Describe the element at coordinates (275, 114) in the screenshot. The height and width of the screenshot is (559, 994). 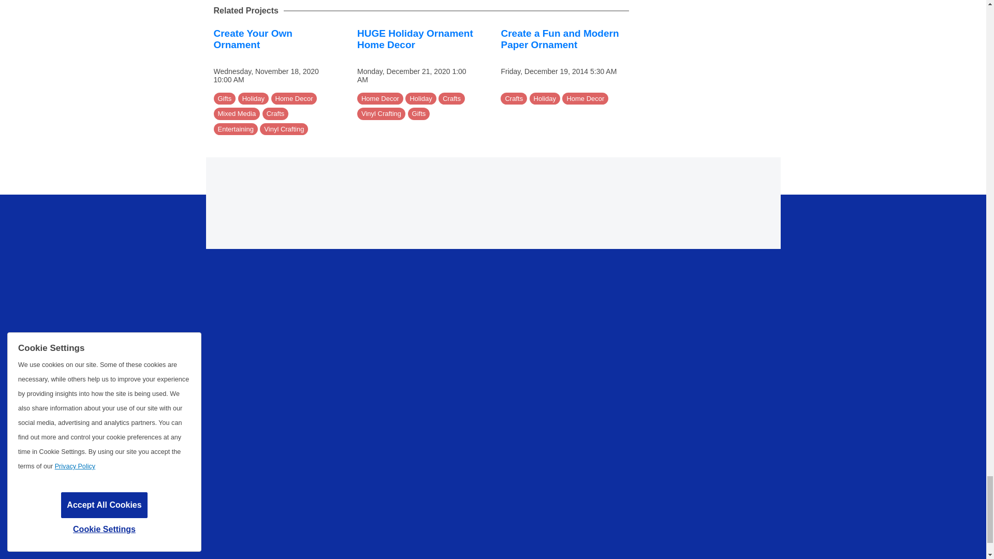
I see `Crafts` at that location.